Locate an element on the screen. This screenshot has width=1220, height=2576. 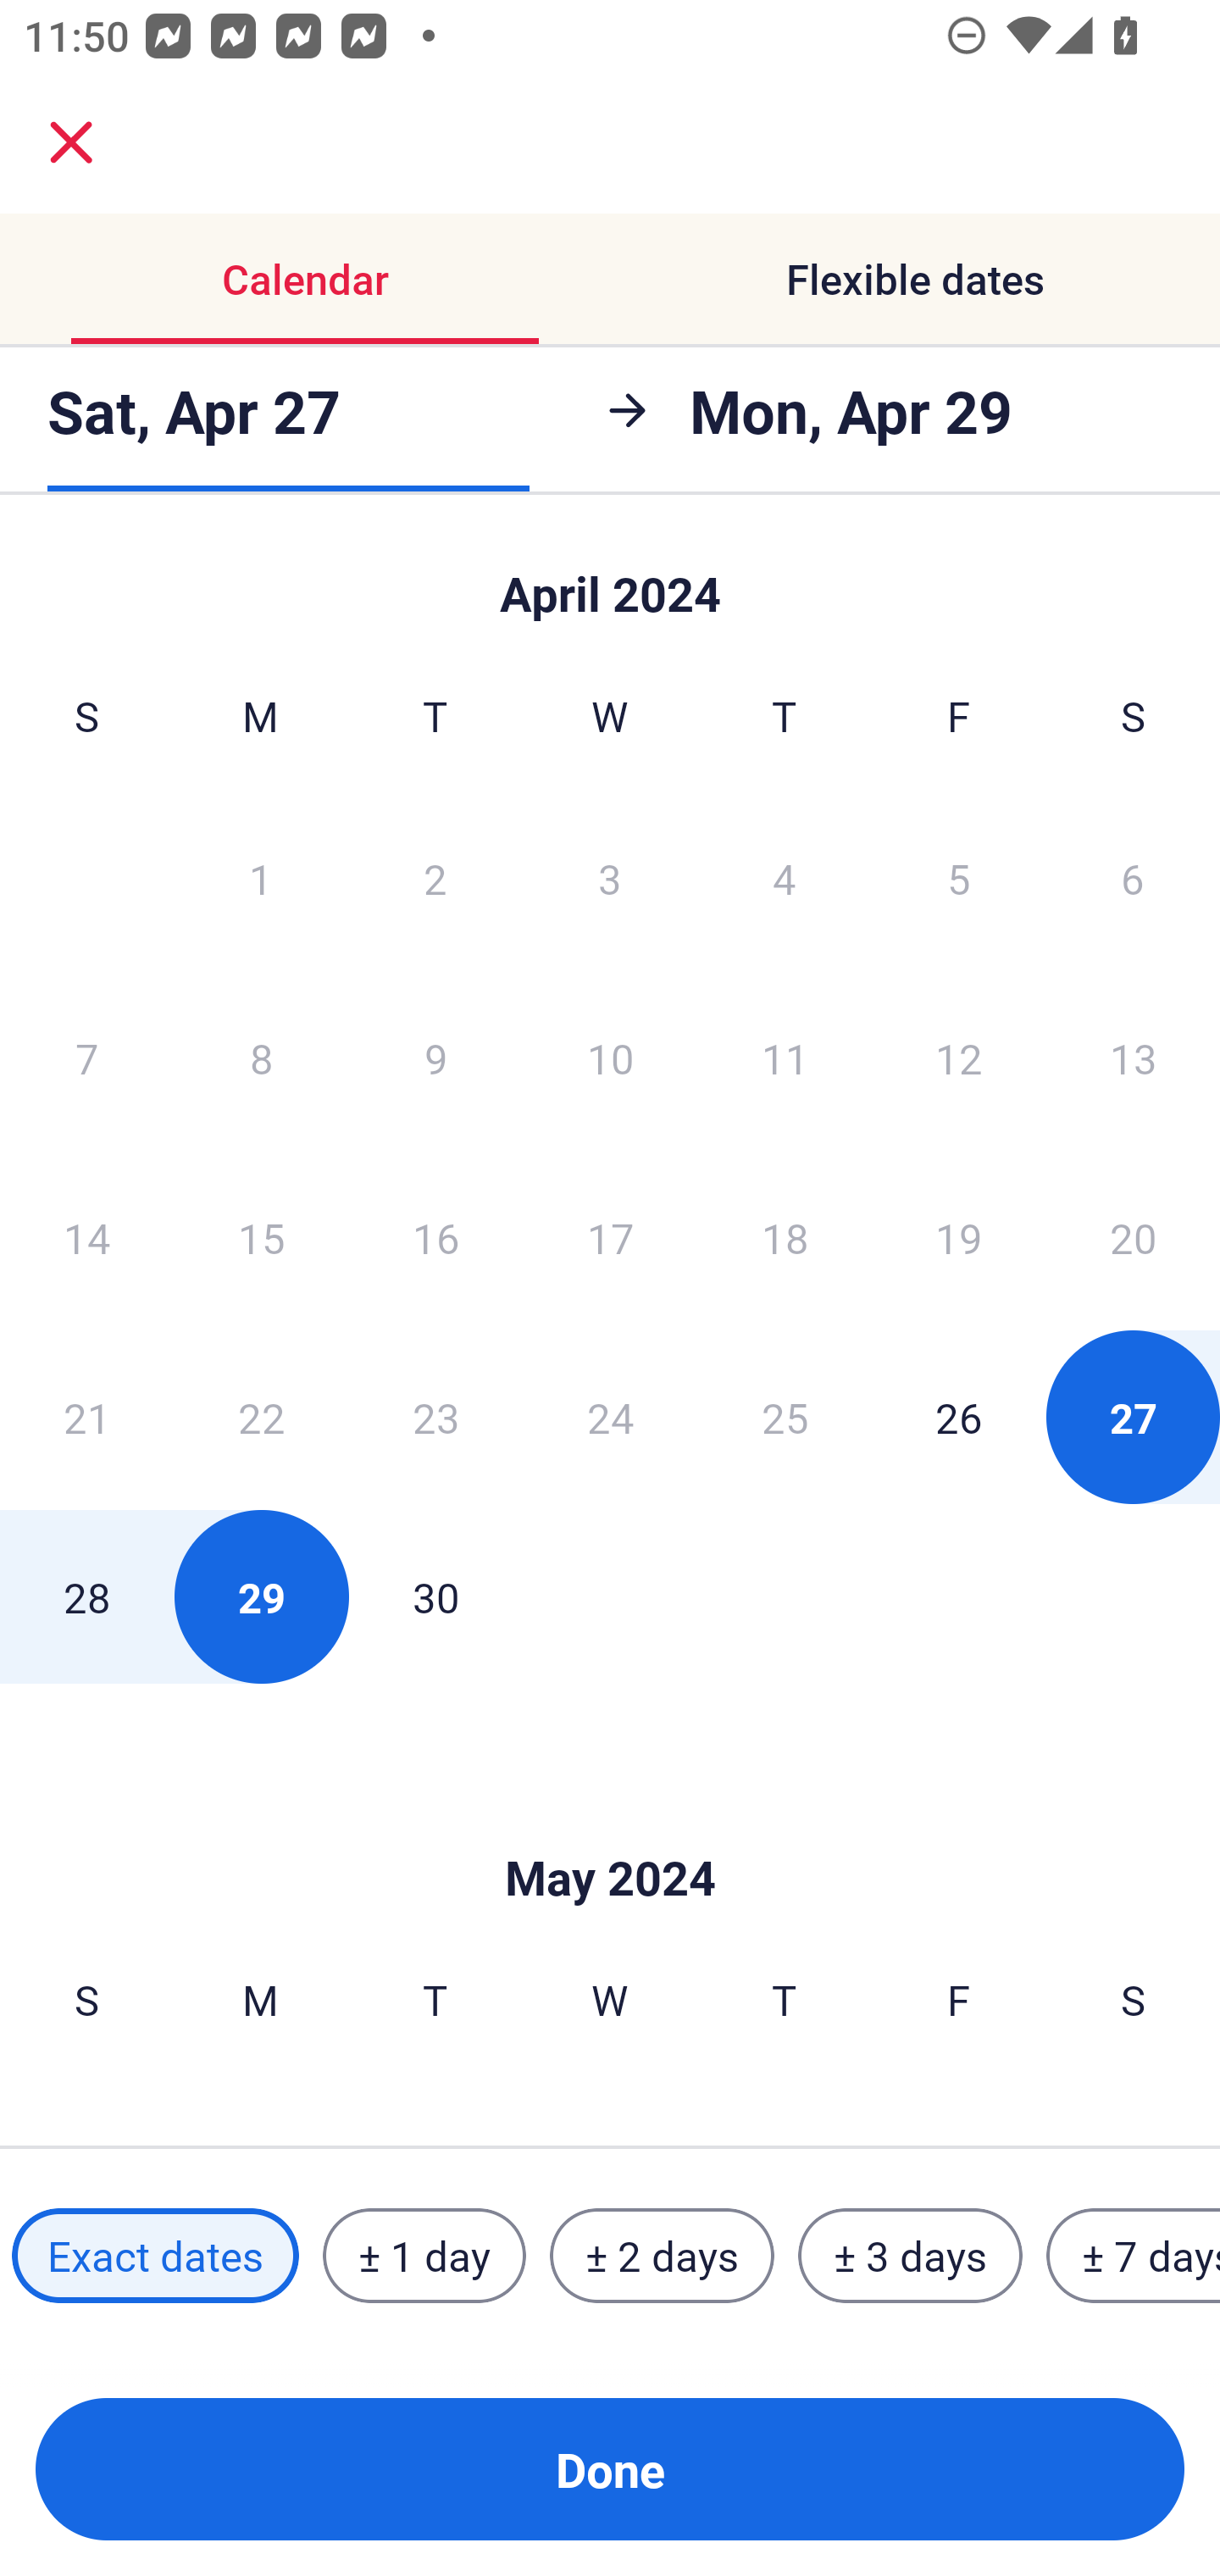
21 Sunday, April 21, 2024 is located at coordinates (86, 1417).